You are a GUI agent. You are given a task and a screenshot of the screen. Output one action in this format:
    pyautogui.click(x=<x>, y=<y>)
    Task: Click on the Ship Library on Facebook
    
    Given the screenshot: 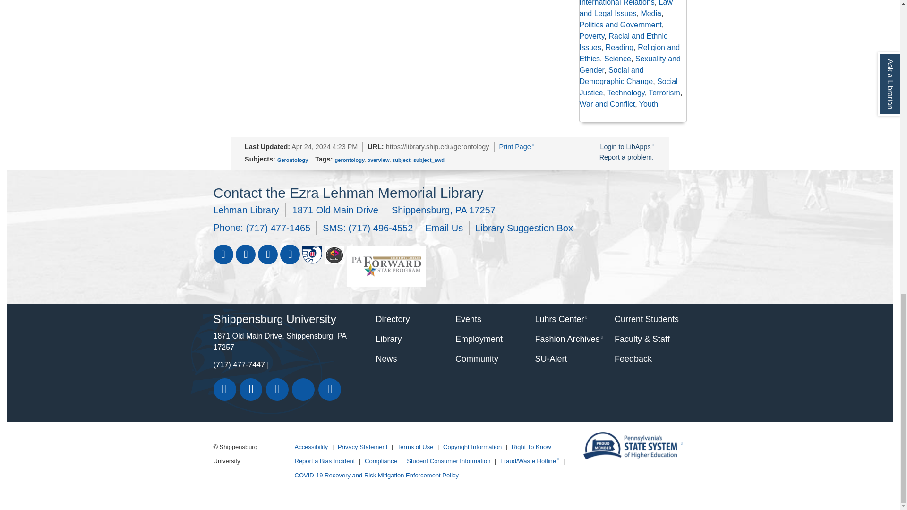 What is the action you would take?
    pyautogui.click(x=223, y=255)
    